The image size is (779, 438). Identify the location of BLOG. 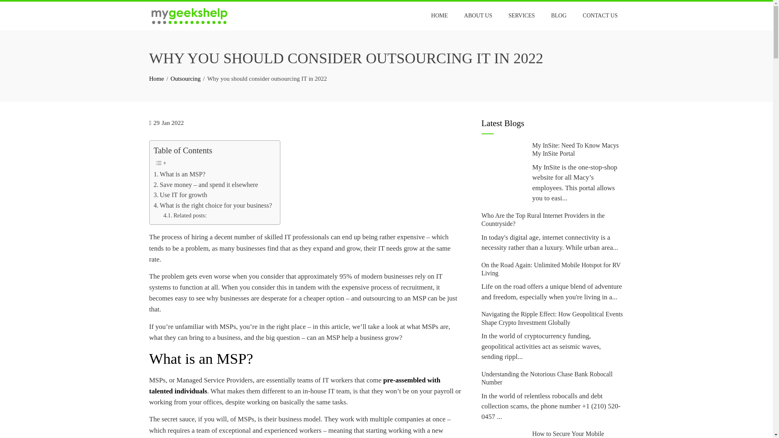
(558, 15).